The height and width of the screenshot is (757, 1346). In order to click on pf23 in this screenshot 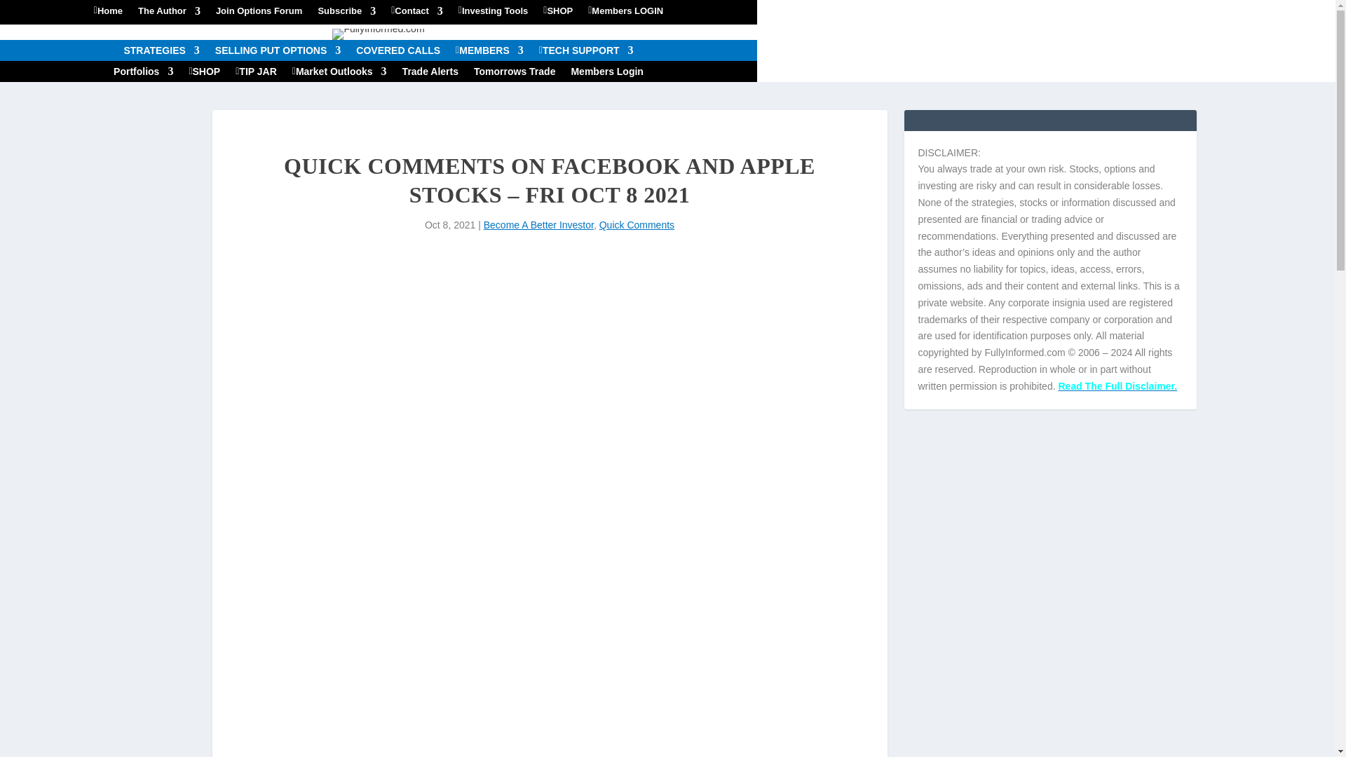, I will do `click(378, 34)`.